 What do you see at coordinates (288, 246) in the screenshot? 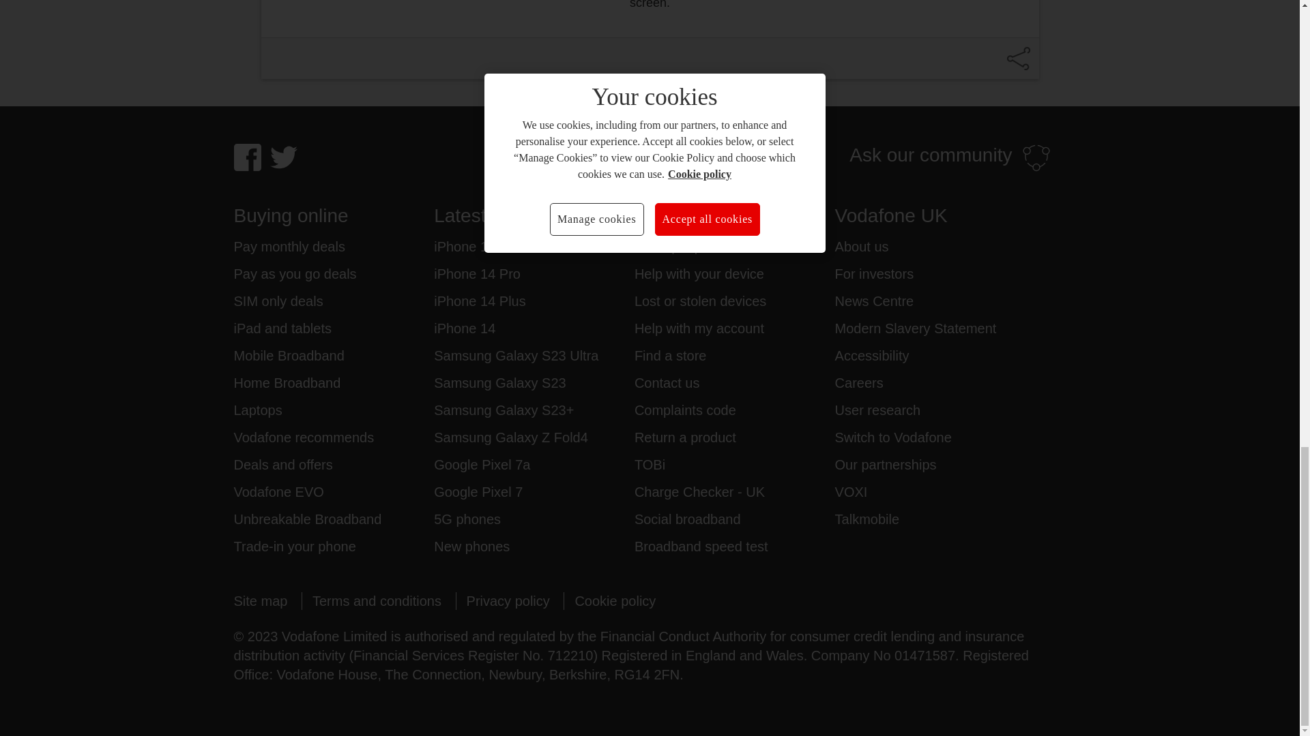
I see `Pay monthly deals` at bounding box center [288, 246].